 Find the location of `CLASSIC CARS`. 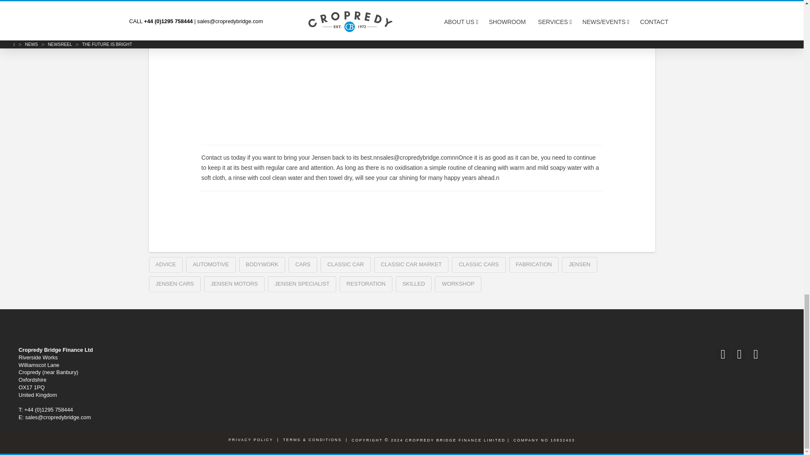

CLASSIC CARS is located at coordinates (478, 265).